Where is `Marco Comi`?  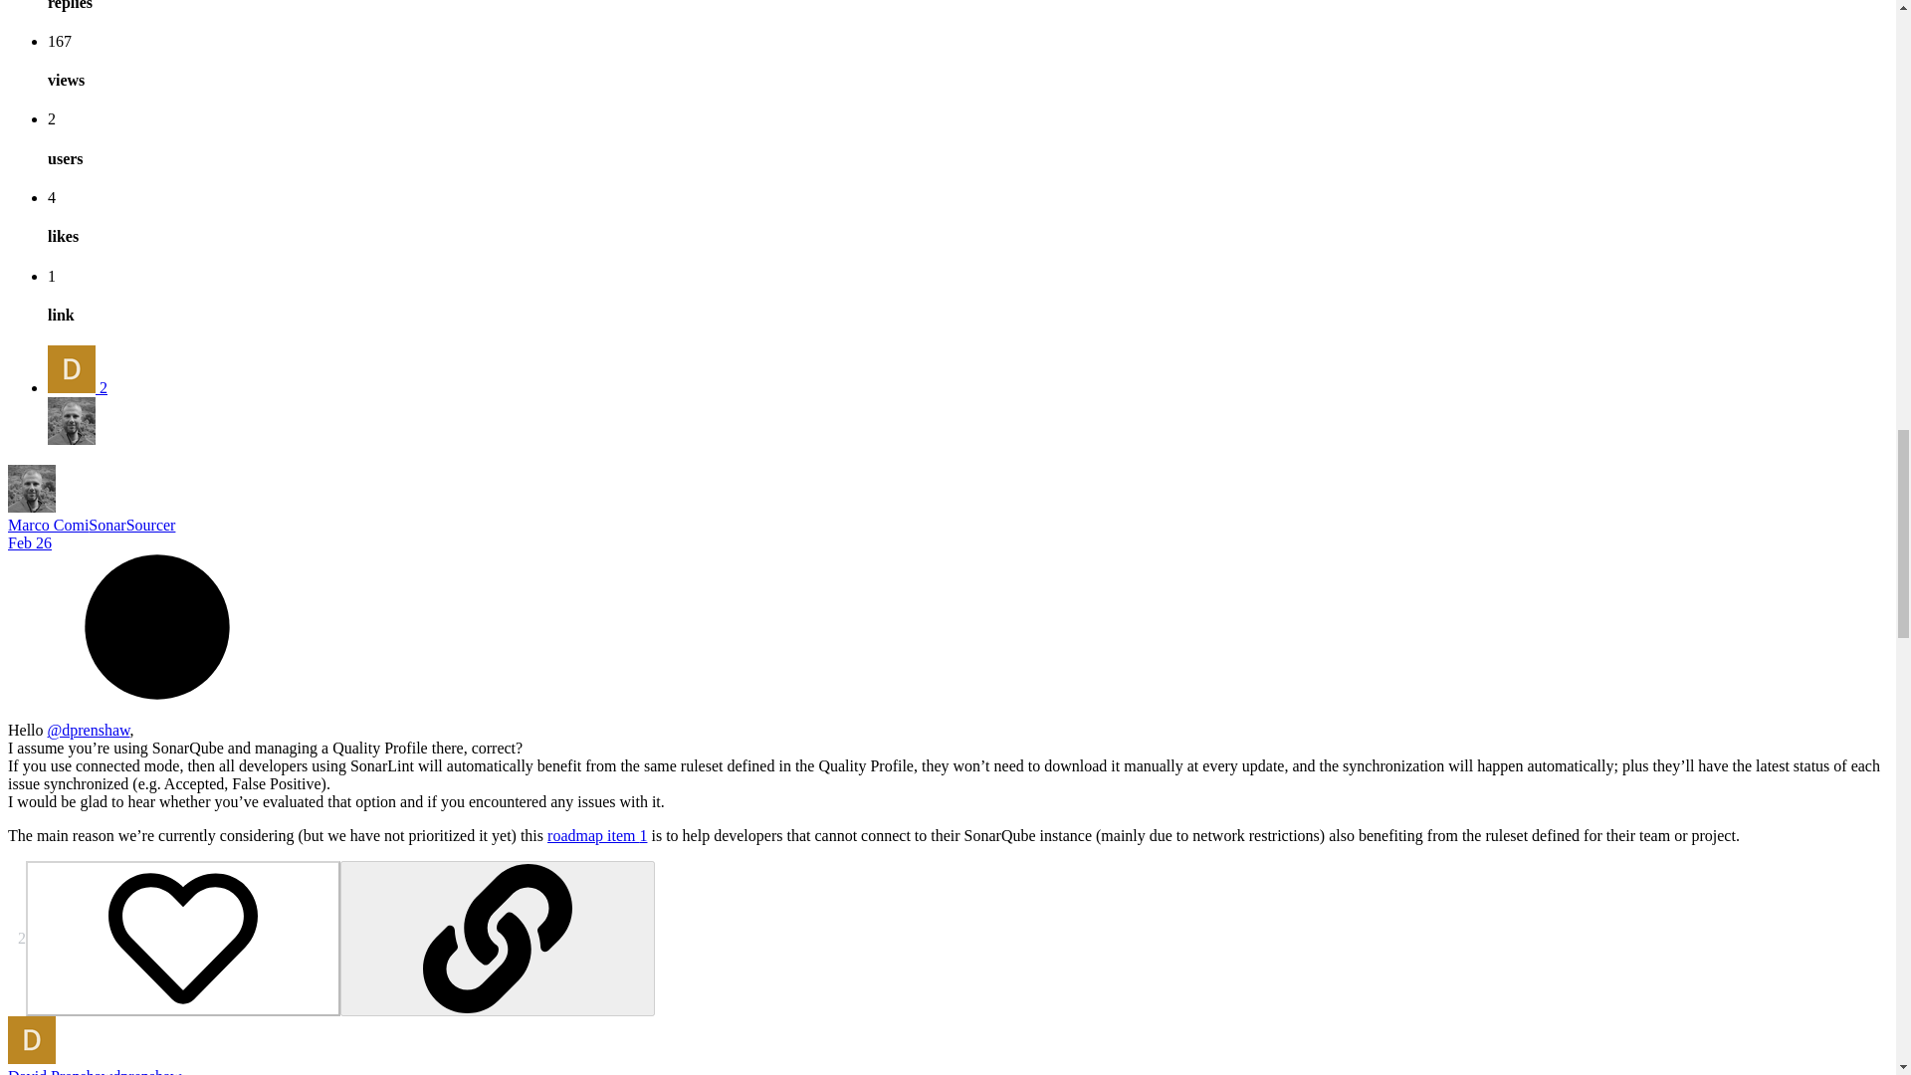
Marco Comi is located at coordinates (48, 525).